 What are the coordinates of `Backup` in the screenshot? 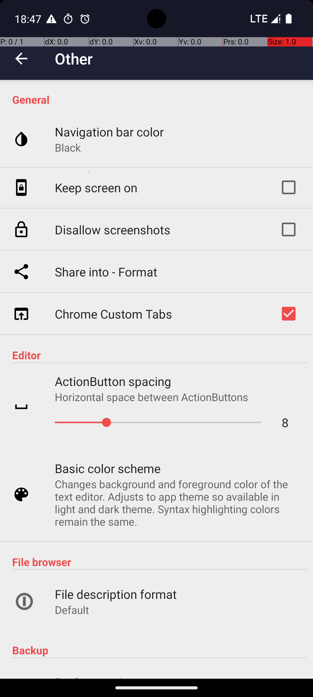 It's located at (159, 650).